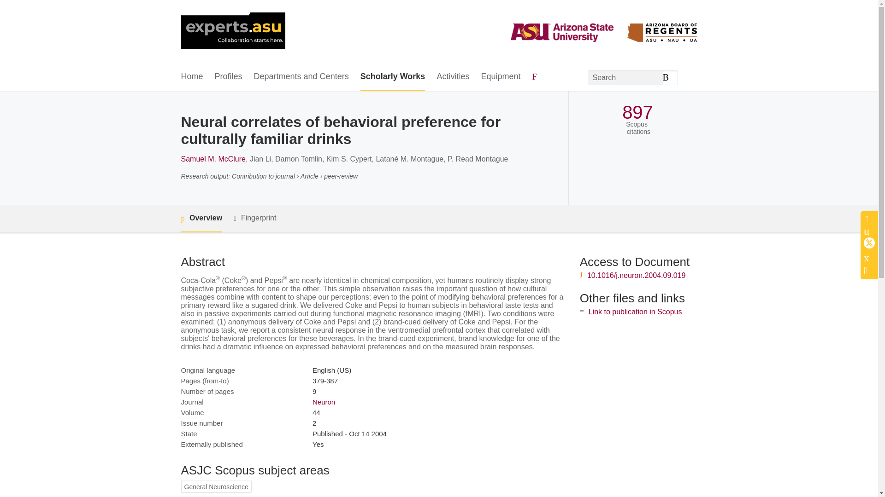 The image size is (885, 497). Describe the element at coordinates (324, 402) in the screenshot. I see `Neuron` at that location.